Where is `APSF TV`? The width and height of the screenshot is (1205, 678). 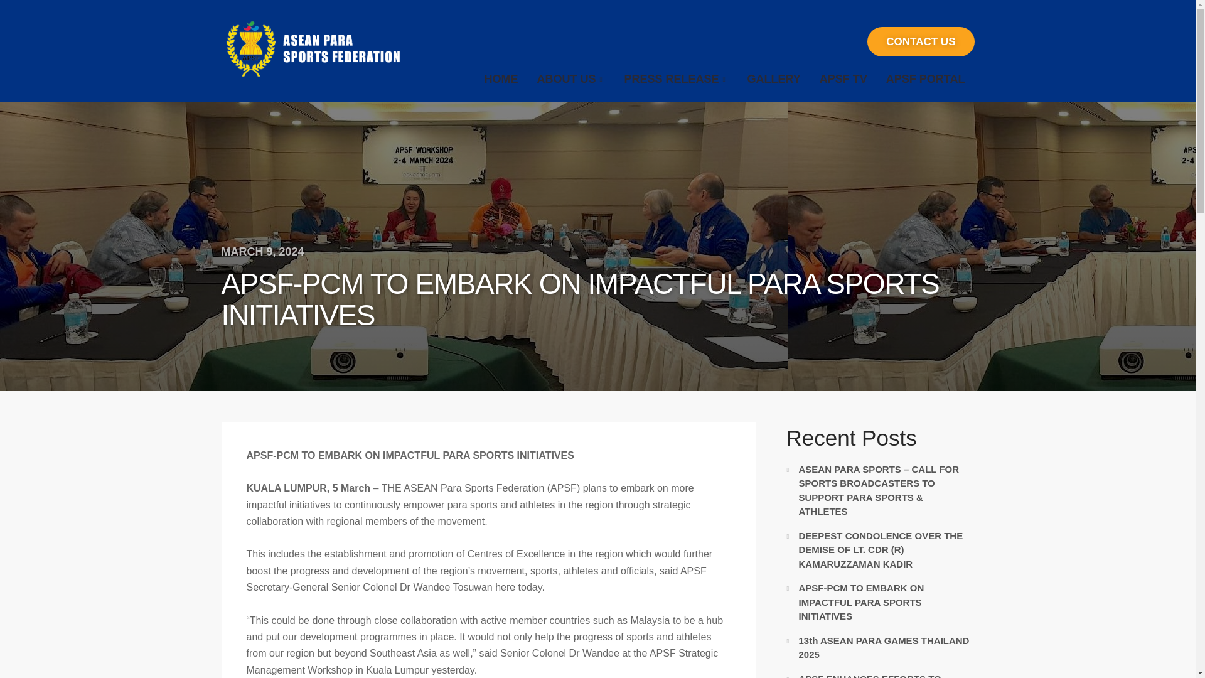
APSF TV is located at coordinates (843, 79).